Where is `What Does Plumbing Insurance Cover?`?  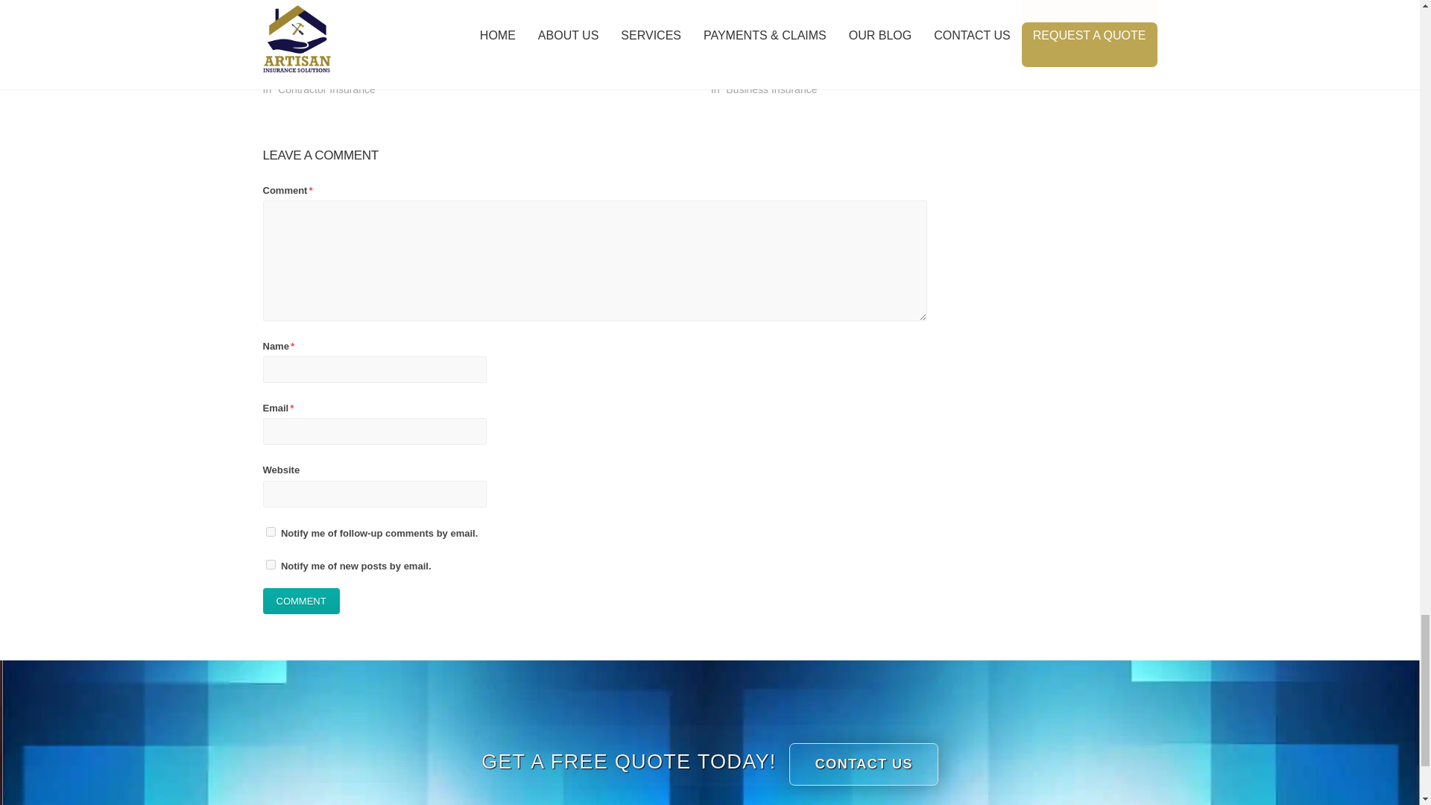 What Does Plumbing Insurance Cover? is located at coordinates (590, 18).